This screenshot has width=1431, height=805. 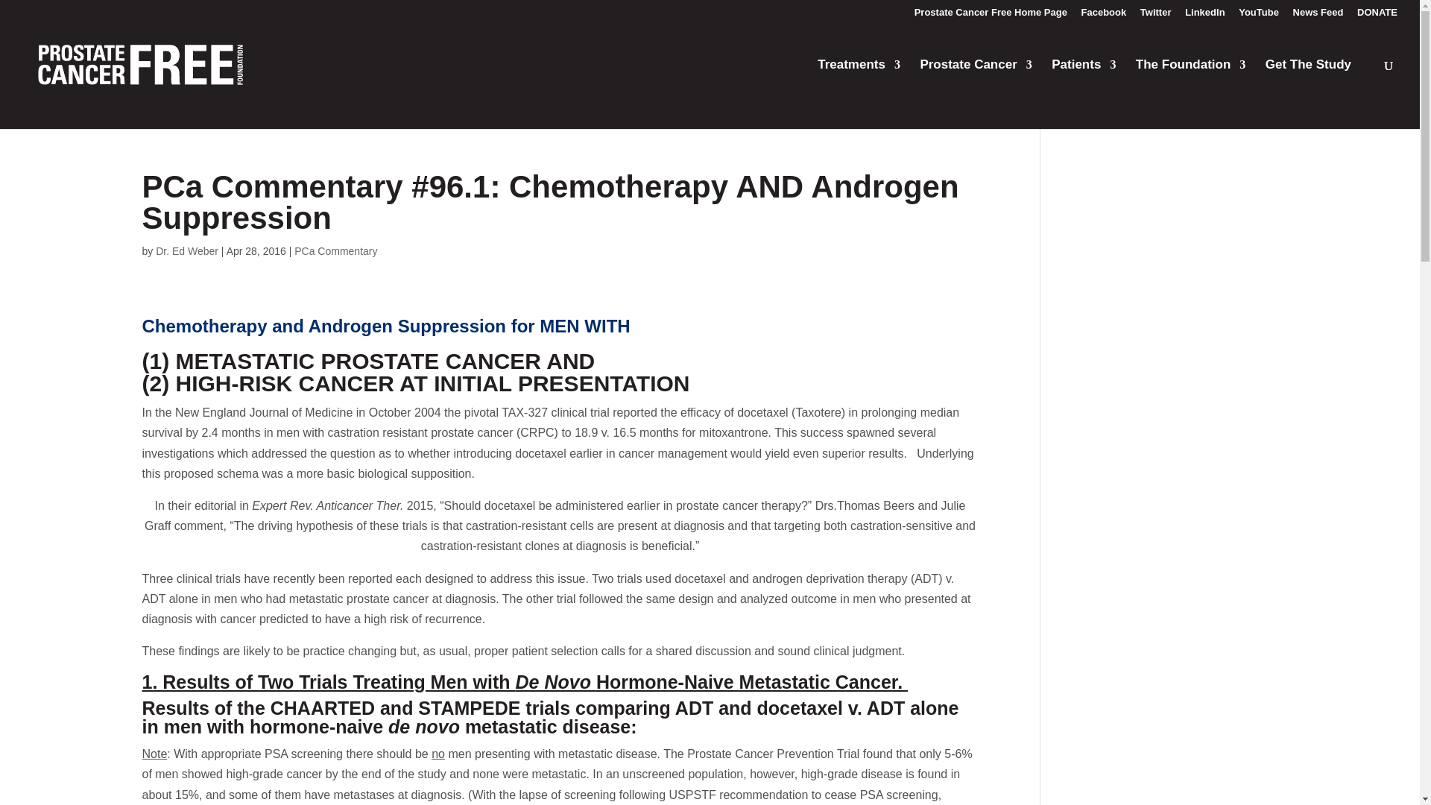 What do you see at coordinates (1377, 16) in the screenshot?
I see `DONATE` at bounding box center [1377, 16].